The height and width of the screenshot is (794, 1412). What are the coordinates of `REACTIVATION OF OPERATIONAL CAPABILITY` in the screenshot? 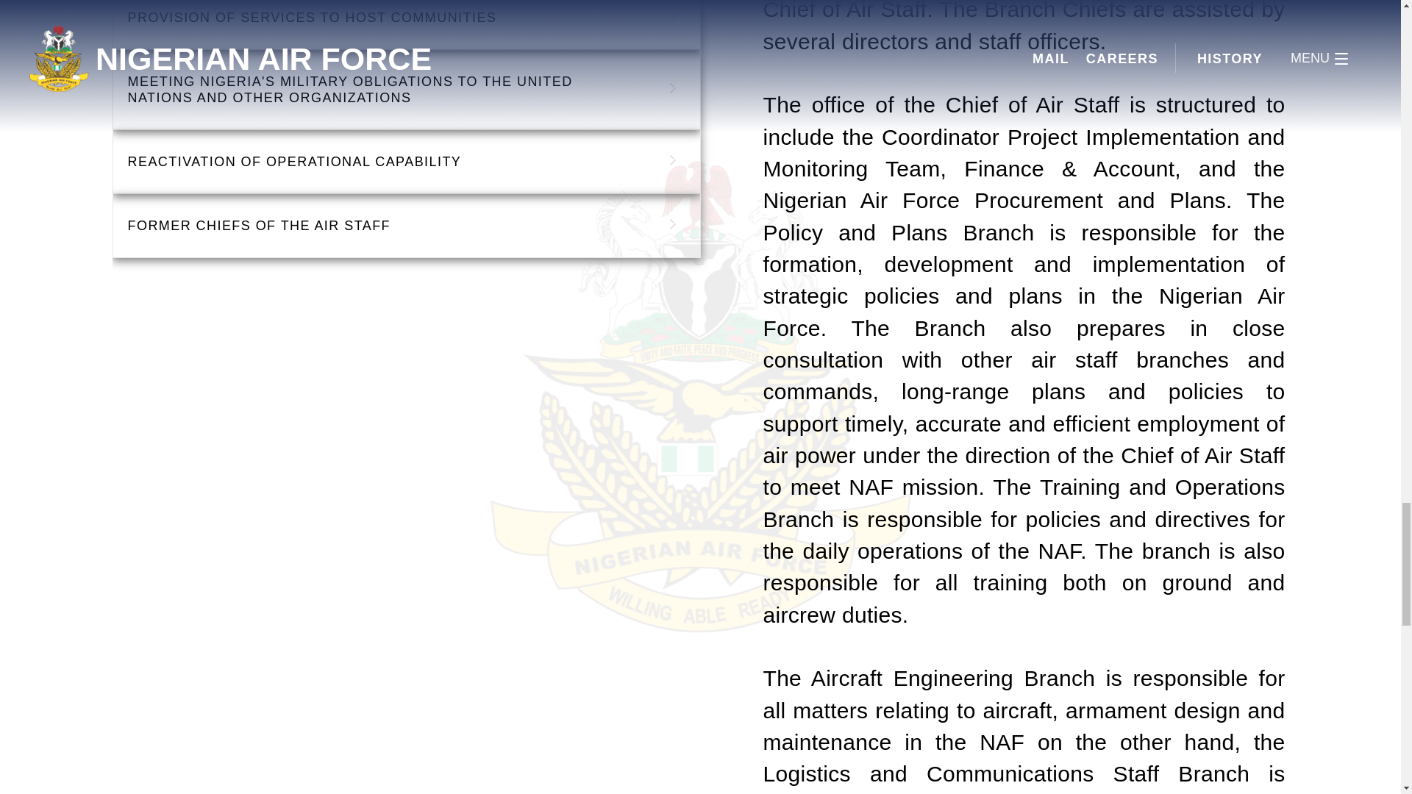 It's located at (406, 162).